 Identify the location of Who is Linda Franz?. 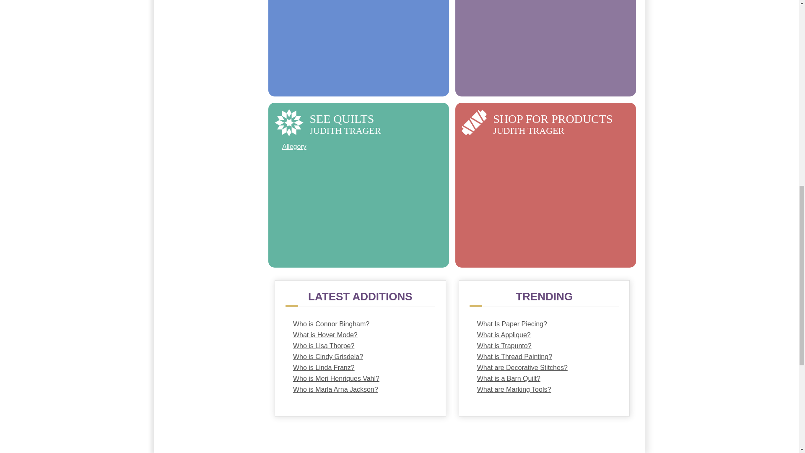
(360, 367).